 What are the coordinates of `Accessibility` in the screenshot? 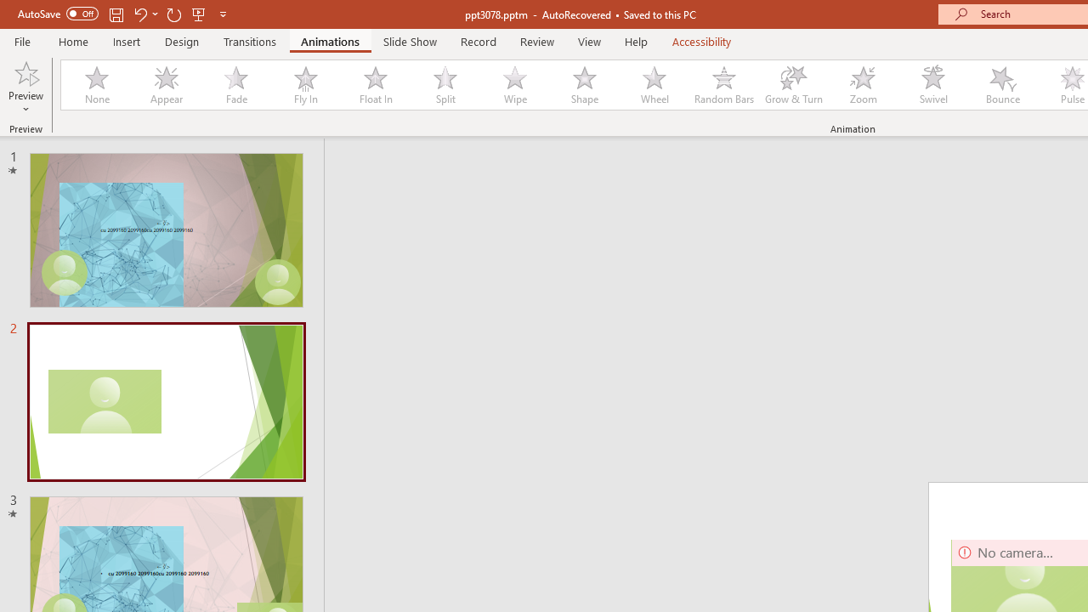 It's located at (702, 41).